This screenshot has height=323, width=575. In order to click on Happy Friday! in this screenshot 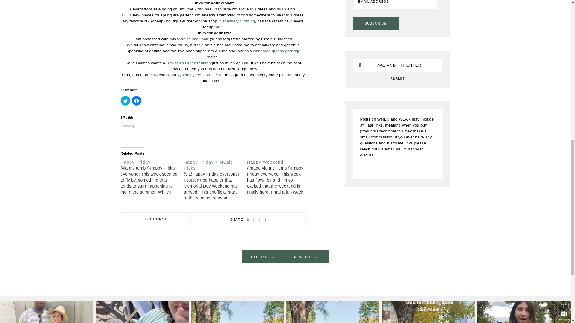, I will do `click(136, 162)`.